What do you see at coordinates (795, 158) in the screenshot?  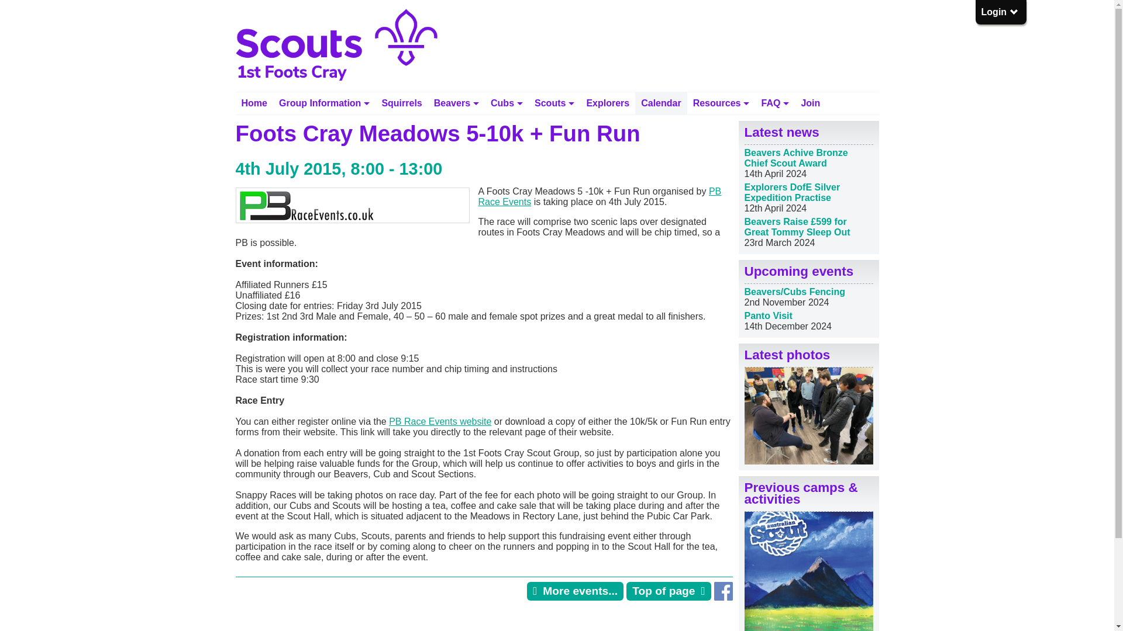 I see `Beavers Achive Bronze Chief Scout Award` at bounding box center [795, 158].